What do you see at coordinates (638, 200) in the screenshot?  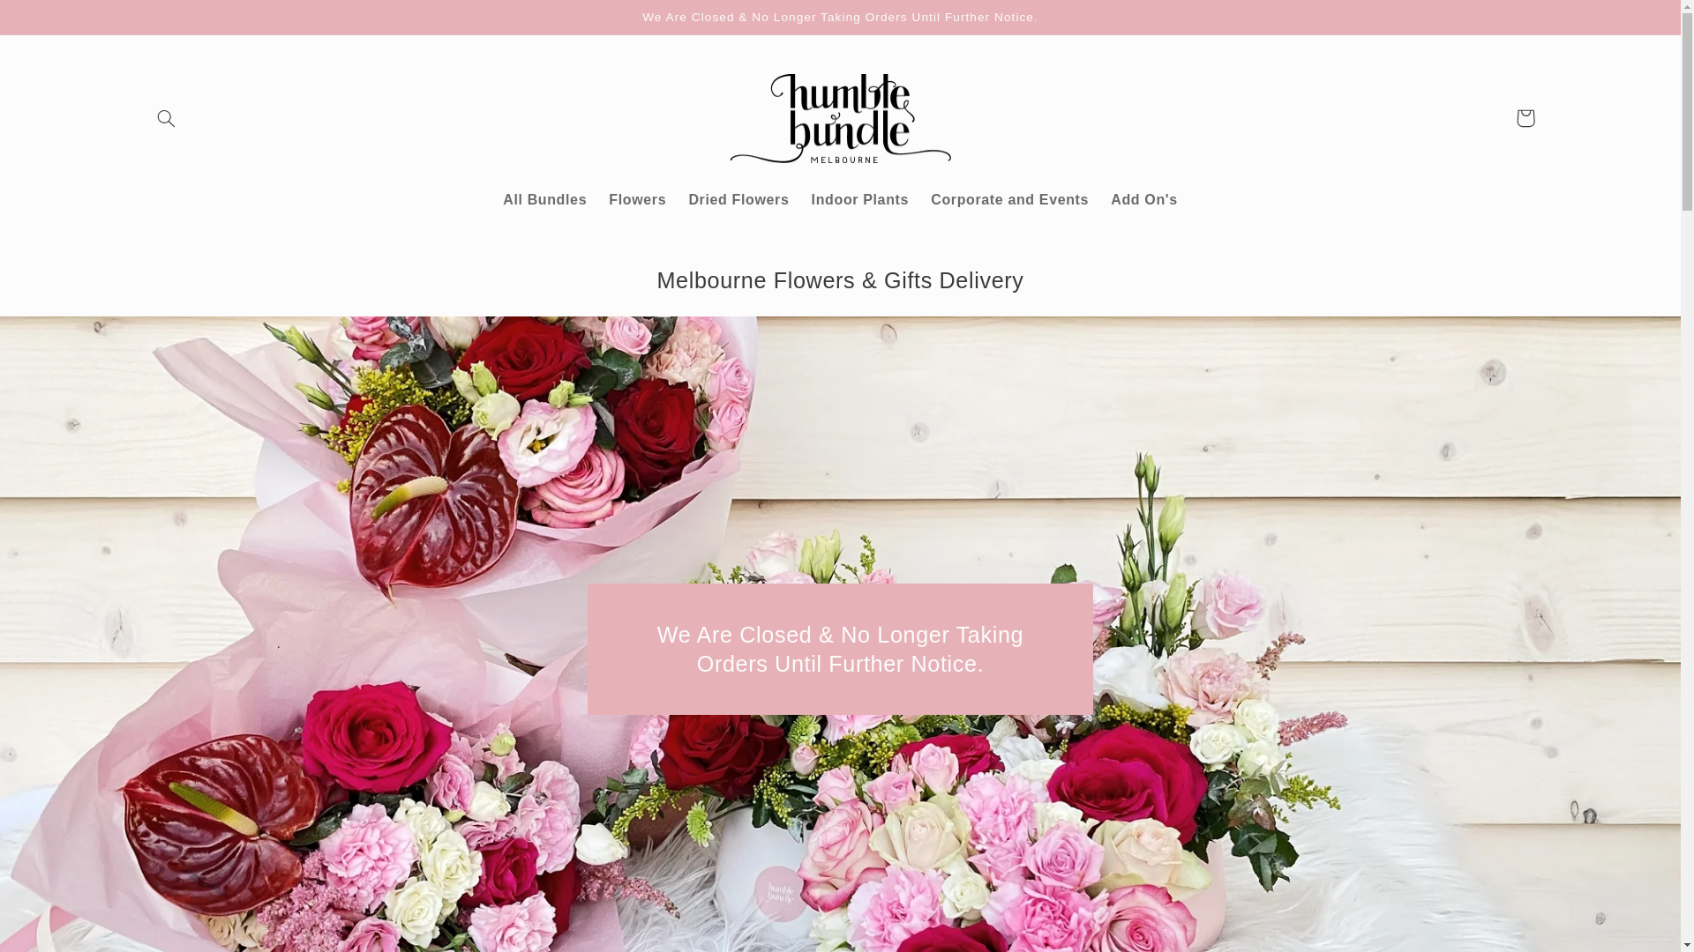 I see `Flowers` at bounding box center [638, 200].